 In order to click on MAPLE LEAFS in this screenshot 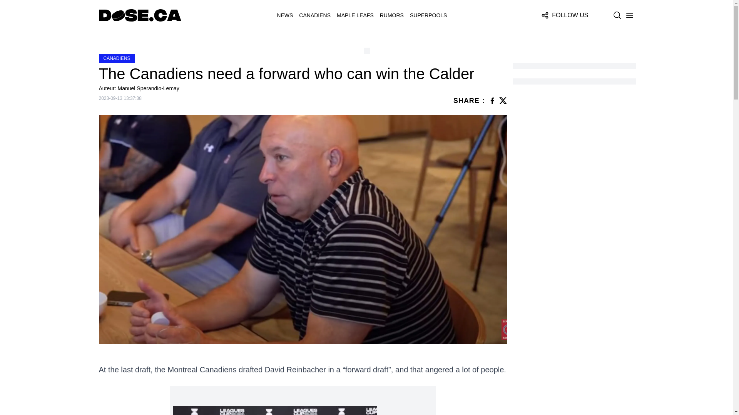, I will do `click(355, 15)`.